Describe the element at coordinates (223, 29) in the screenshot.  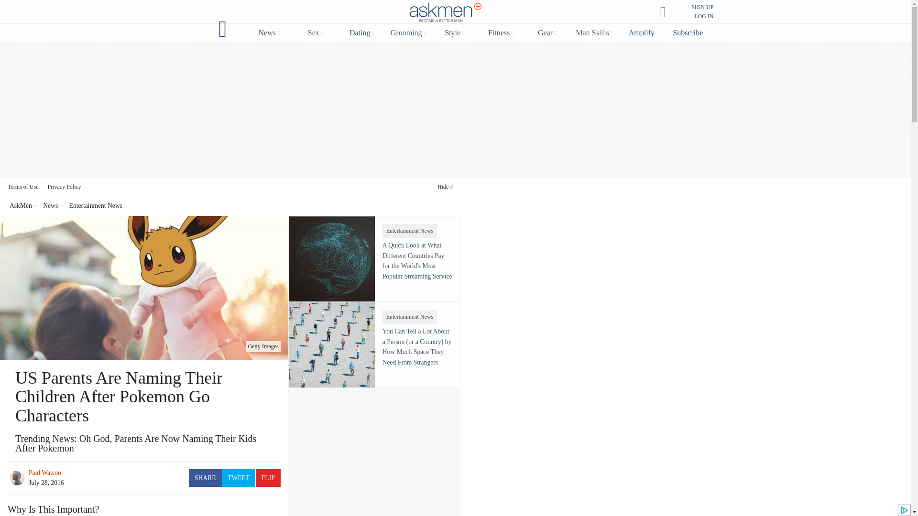
I see `GuyQ` at that location.